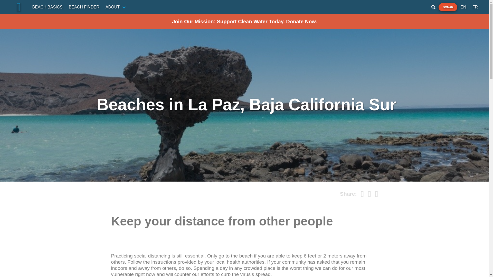 The image size is (493, 277). I want to click on BEACH BASICS, so click(47, 7).